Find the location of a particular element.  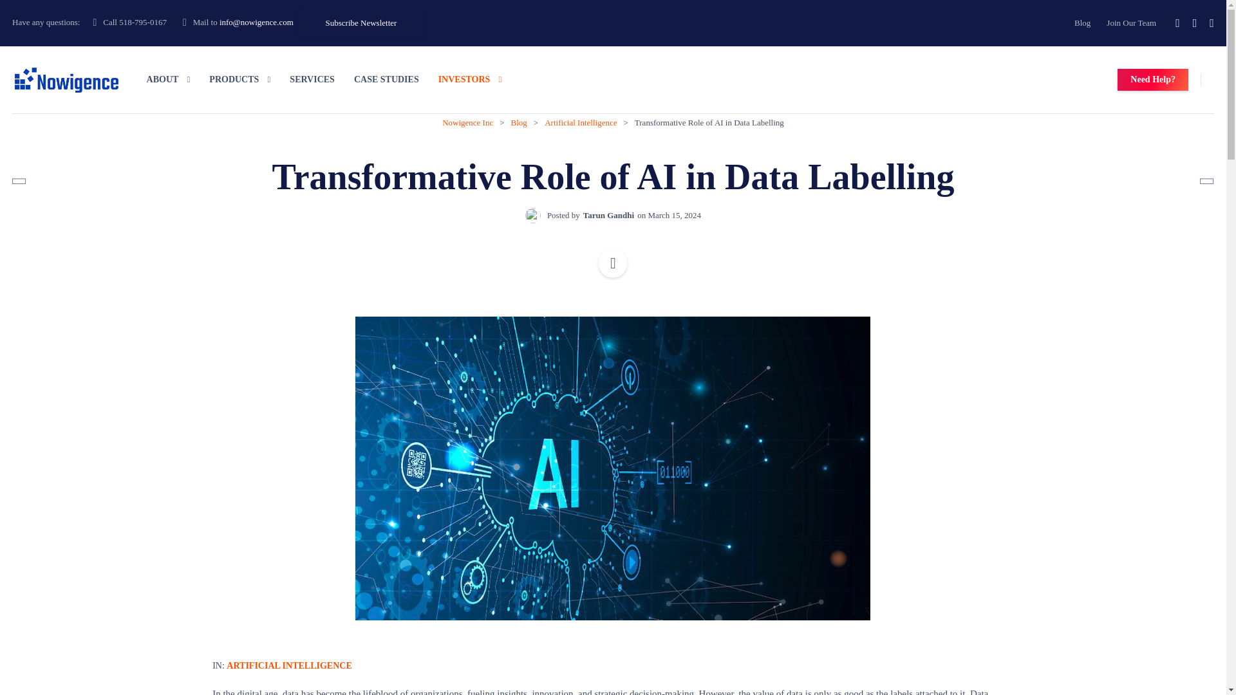

Go to the Artificial Intelligence Category archives. is located at coordinates (581, 122).